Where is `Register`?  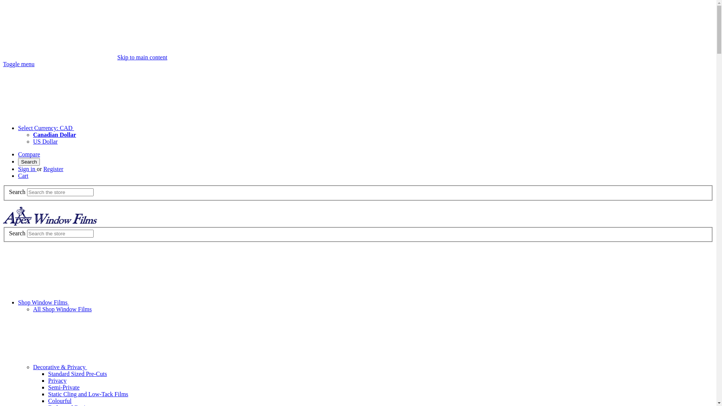 Register is located at coordinates (53, 169).